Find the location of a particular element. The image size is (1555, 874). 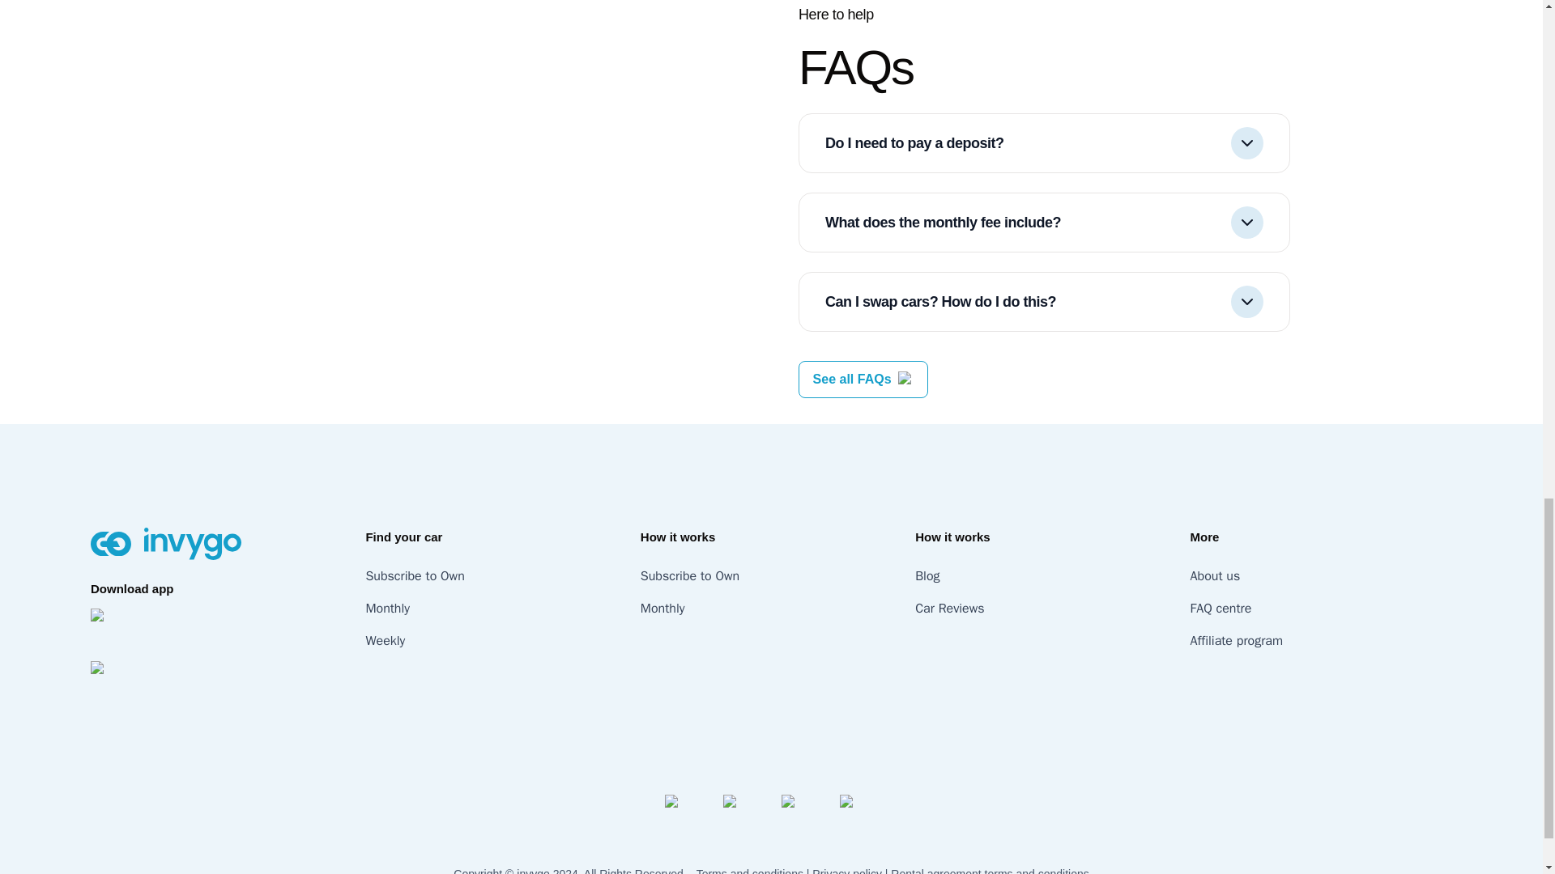

Car Reviews is located at coordinates (949, 609).